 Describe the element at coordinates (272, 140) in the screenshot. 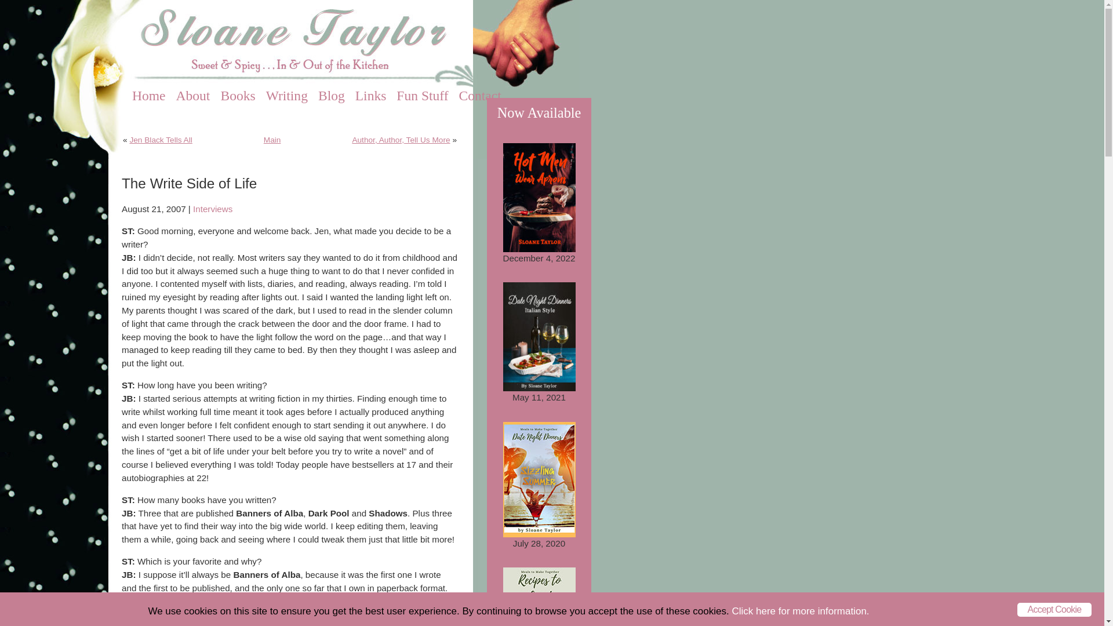

I see `Main` at that location.